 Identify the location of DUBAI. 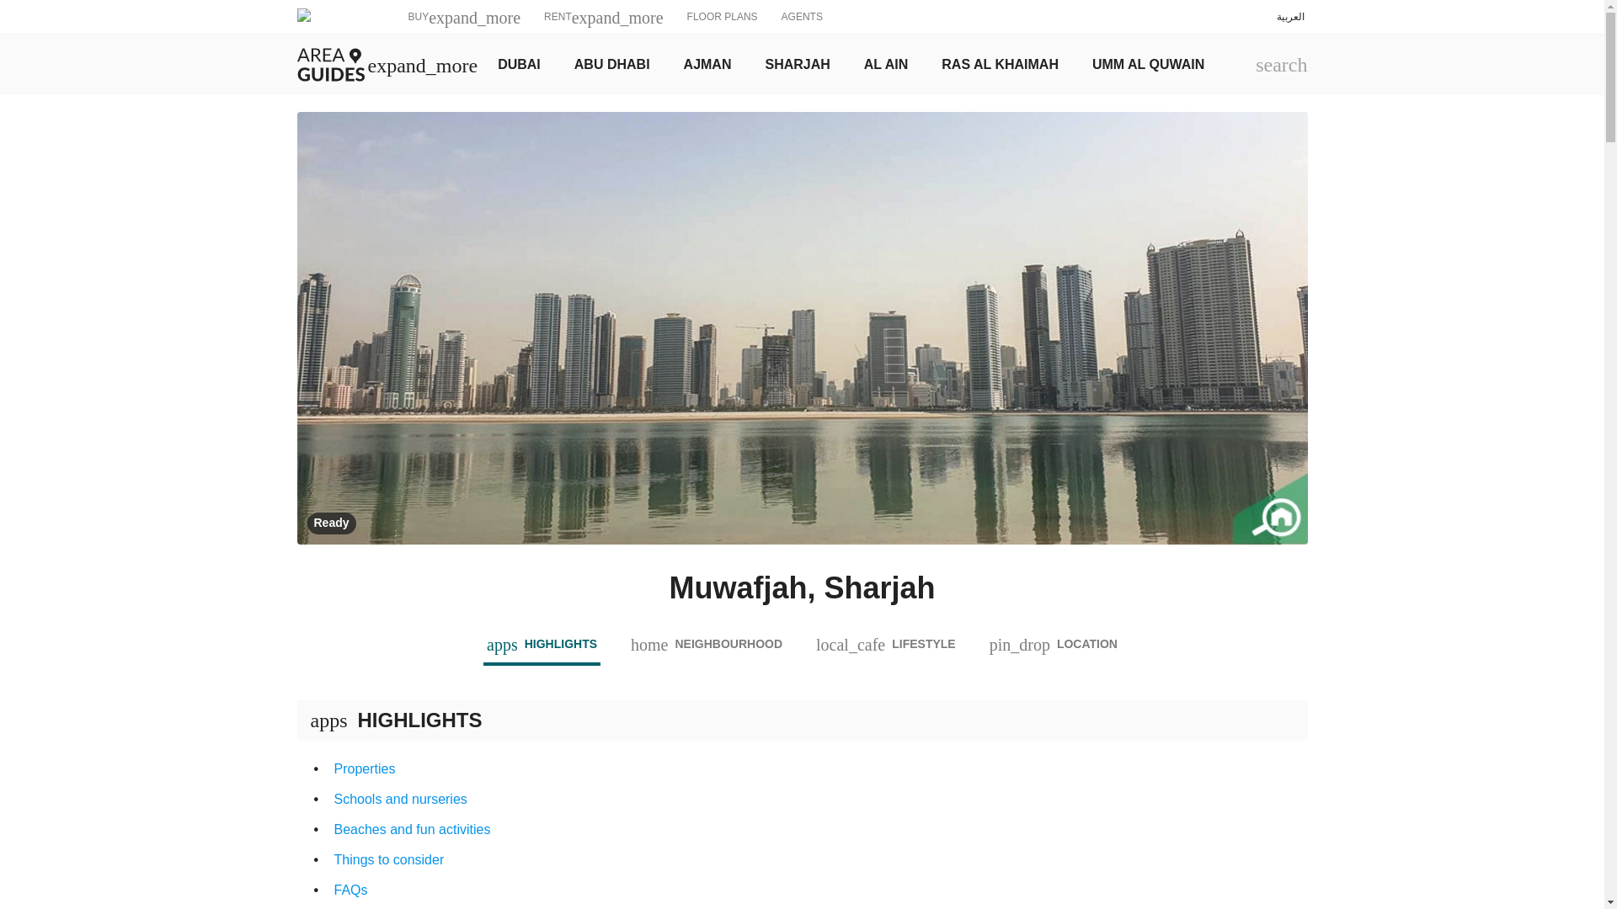
(519, 64).